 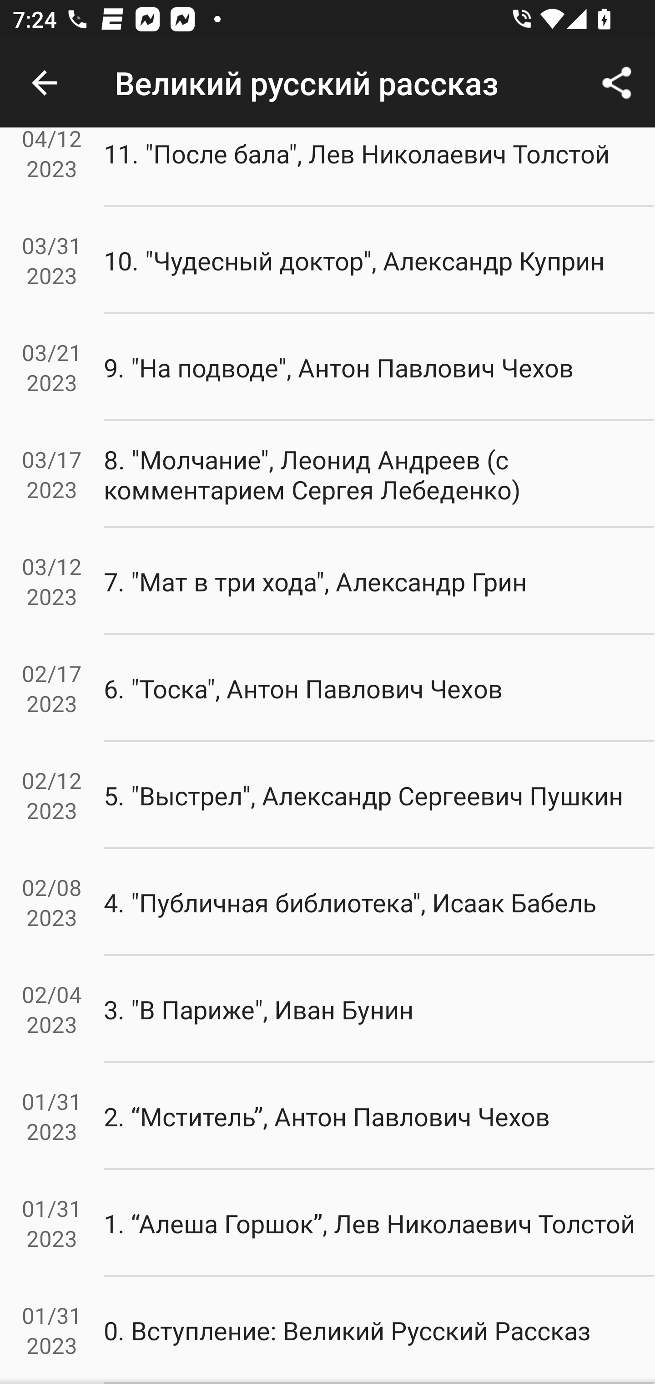 I want to click on 04/21 2023 12. "Соль", Исаак Бабель, so click(x=327, y=69).